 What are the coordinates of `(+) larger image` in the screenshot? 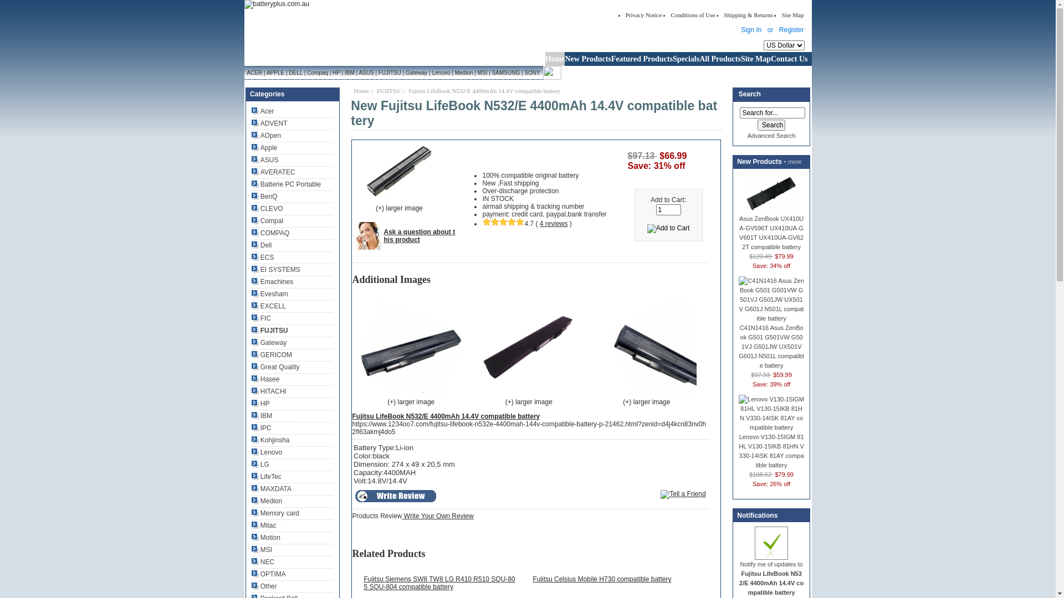 It's located at (411, 399).